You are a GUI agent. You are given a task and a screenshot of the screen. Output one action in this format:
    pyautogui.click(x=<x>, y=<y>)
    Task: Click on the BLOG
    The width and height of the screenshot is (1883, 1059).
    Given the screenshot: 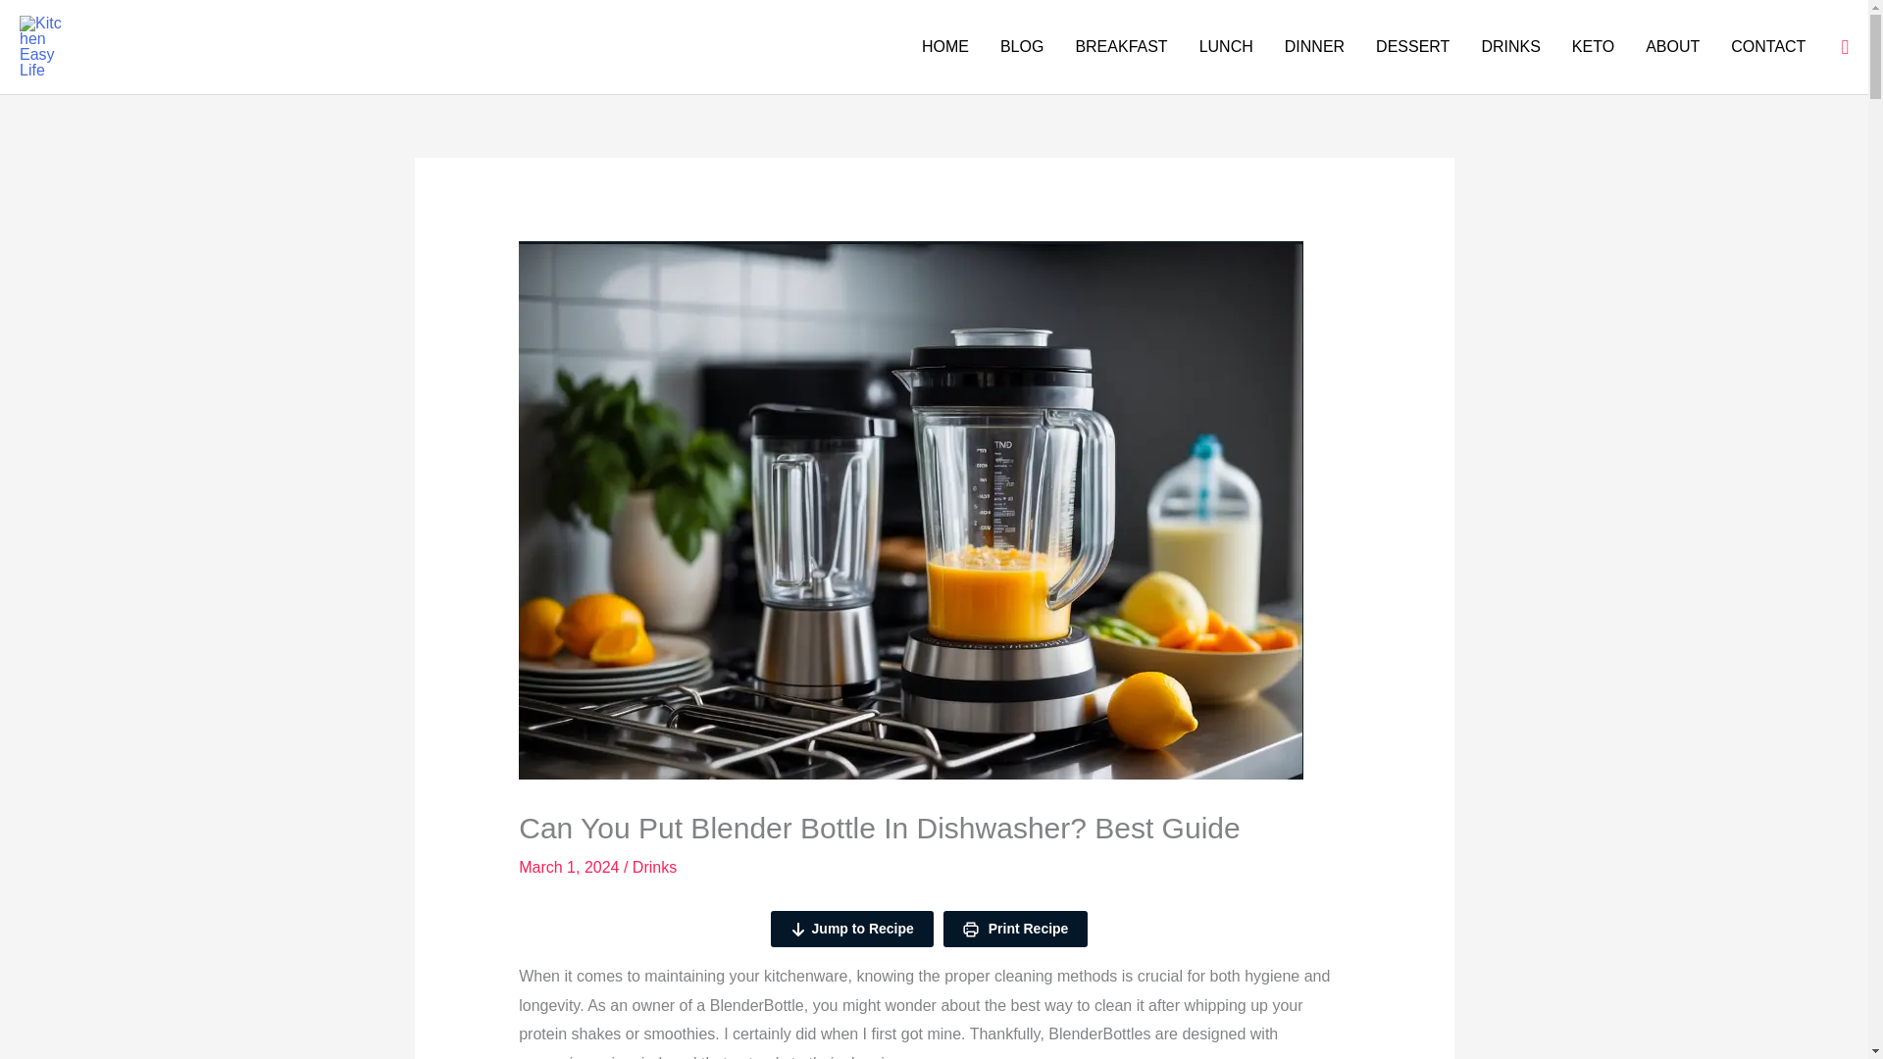 What is the action you would take?
    pyautogui.click(x=1022, y=47)
    